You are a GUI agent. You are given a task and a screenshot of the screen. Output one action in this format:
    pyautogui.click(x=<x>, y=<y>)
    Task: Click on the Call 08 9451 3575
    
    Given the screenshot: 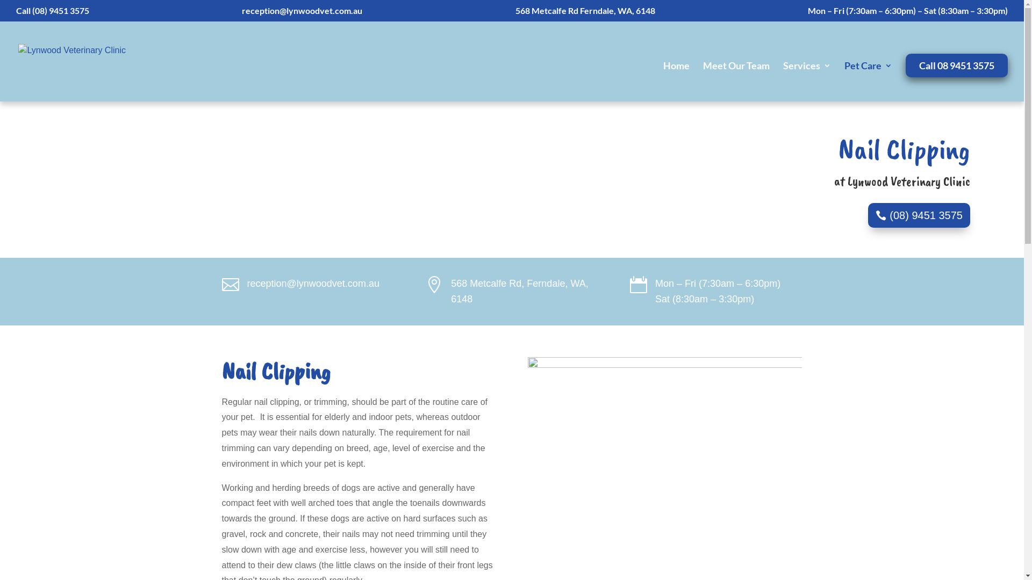 What is the action you would take?
    pyautogui.click(x=957, y=66)
    